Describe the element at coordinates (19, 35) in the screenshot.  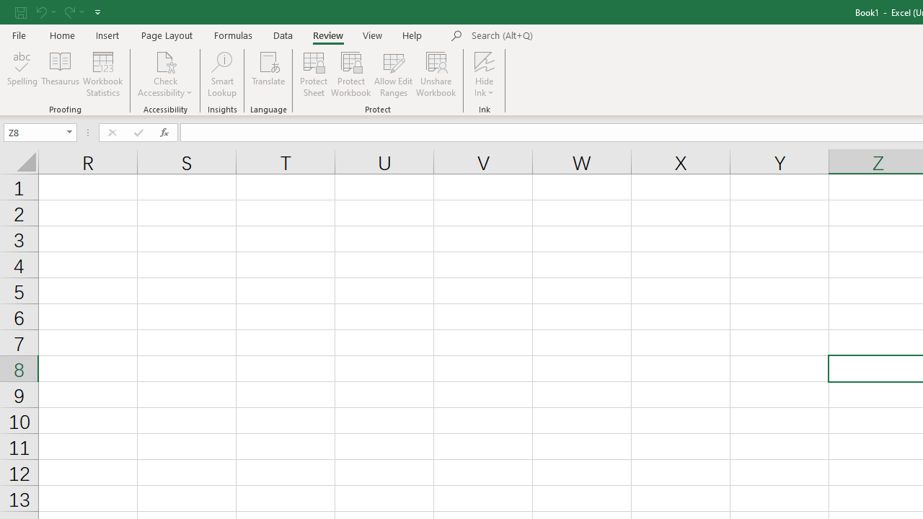
I see `File Tab` at that location.